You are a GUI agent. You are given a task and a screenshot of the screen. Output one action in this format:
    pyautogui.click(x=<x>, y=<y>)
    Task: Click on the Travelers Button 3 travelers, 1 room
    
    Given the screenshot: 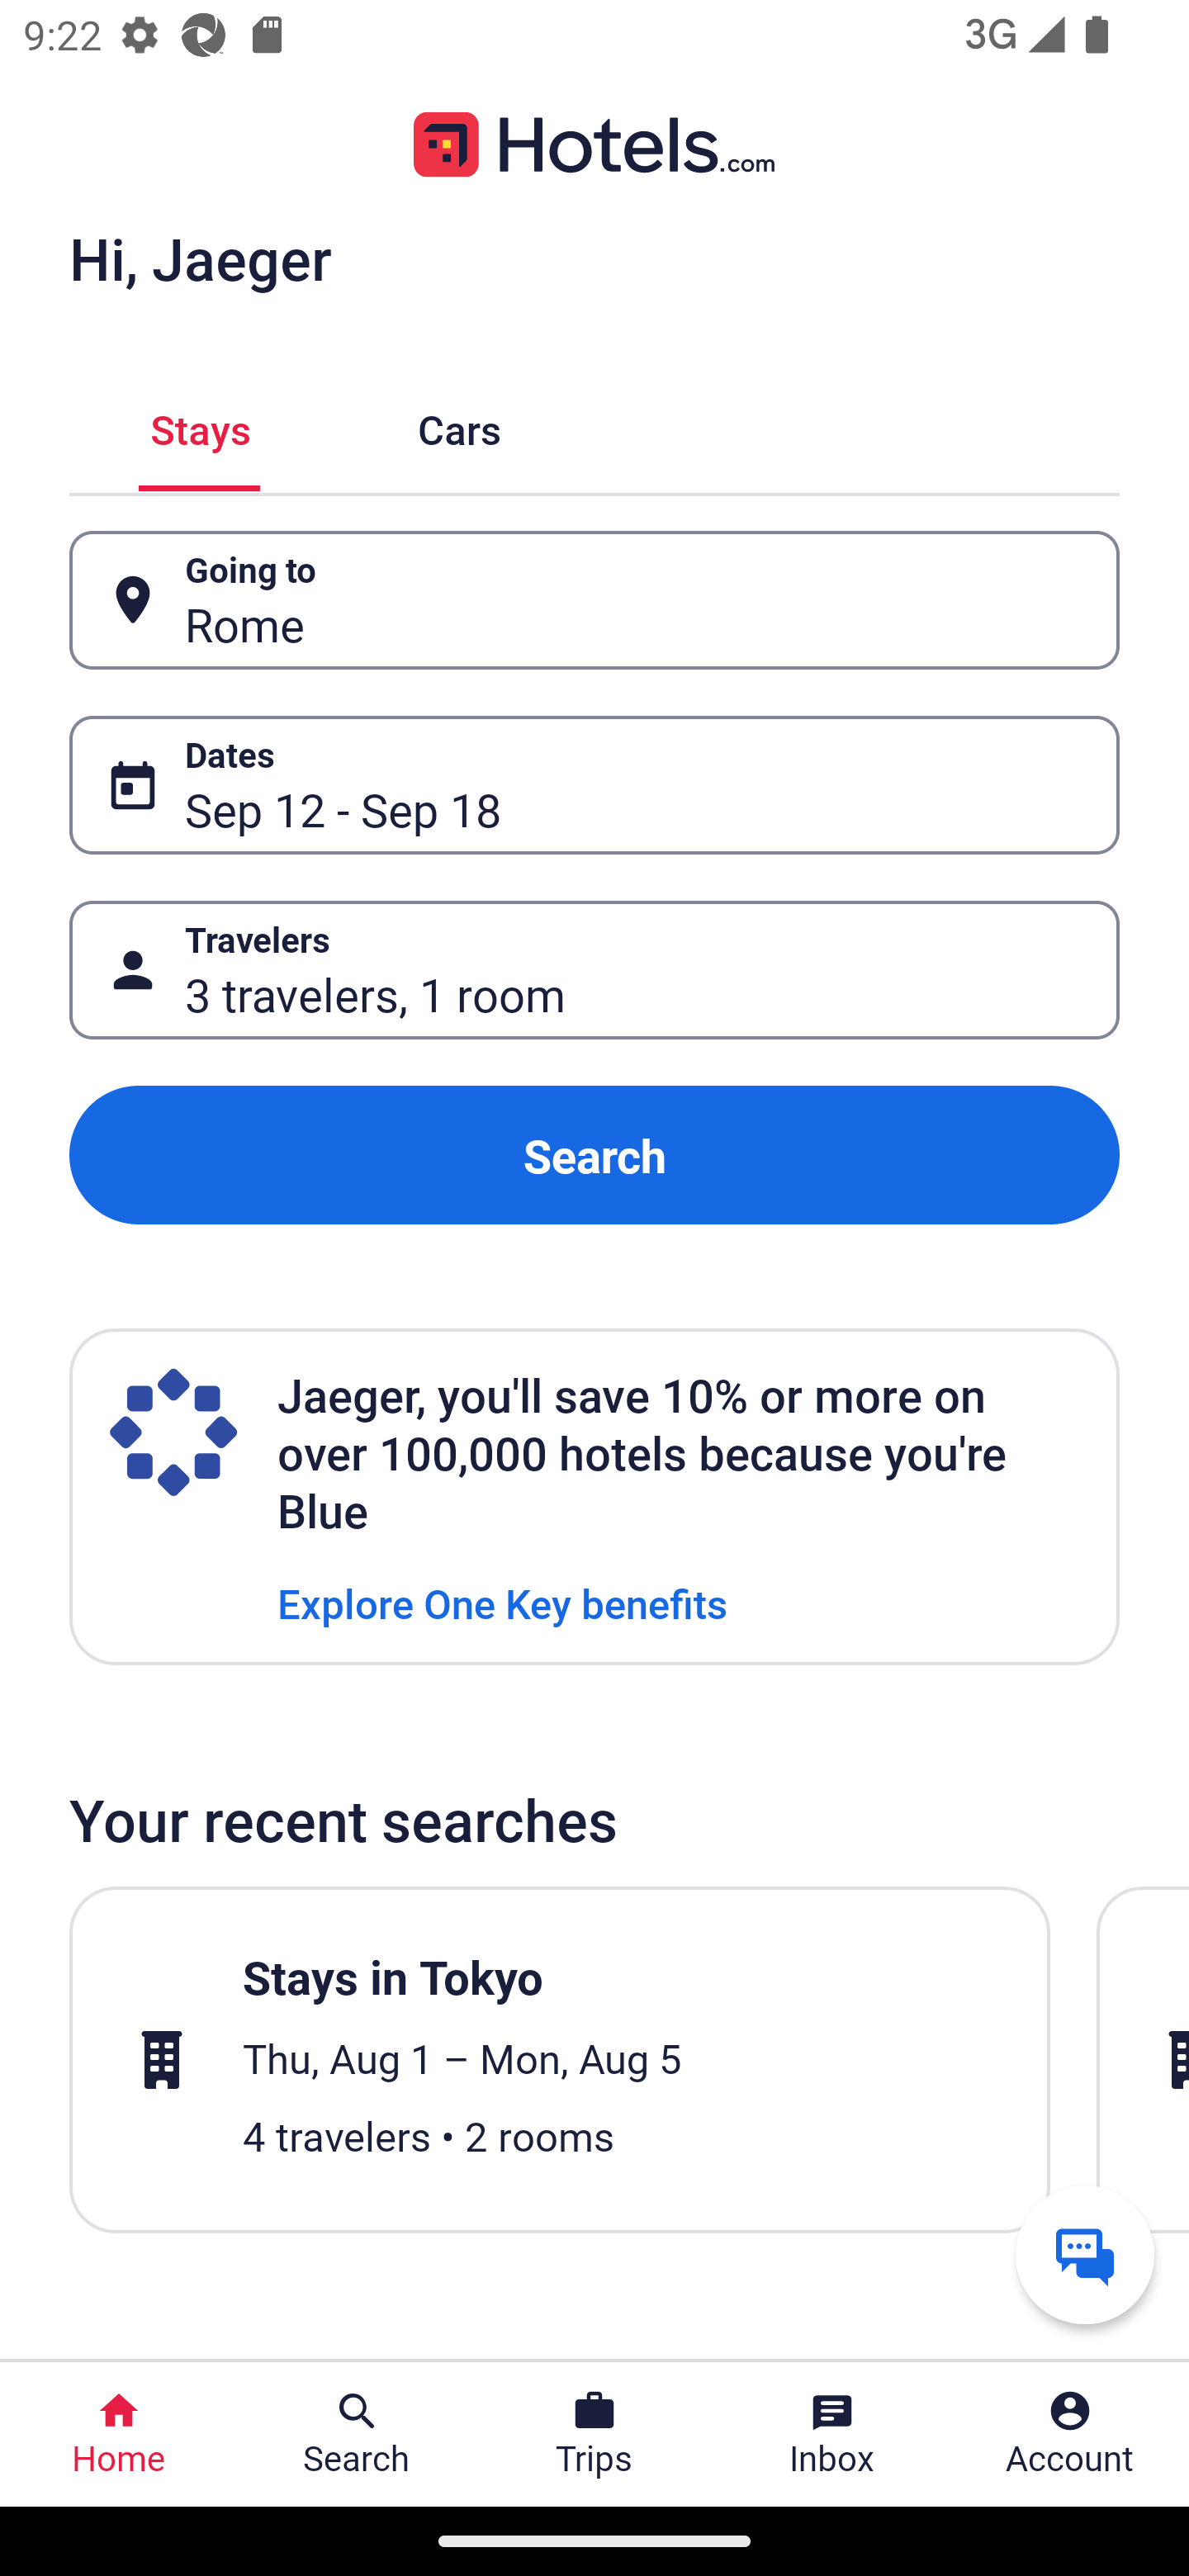 What is the action you would take?
    pyautogui.click(x=594, y=971)
    